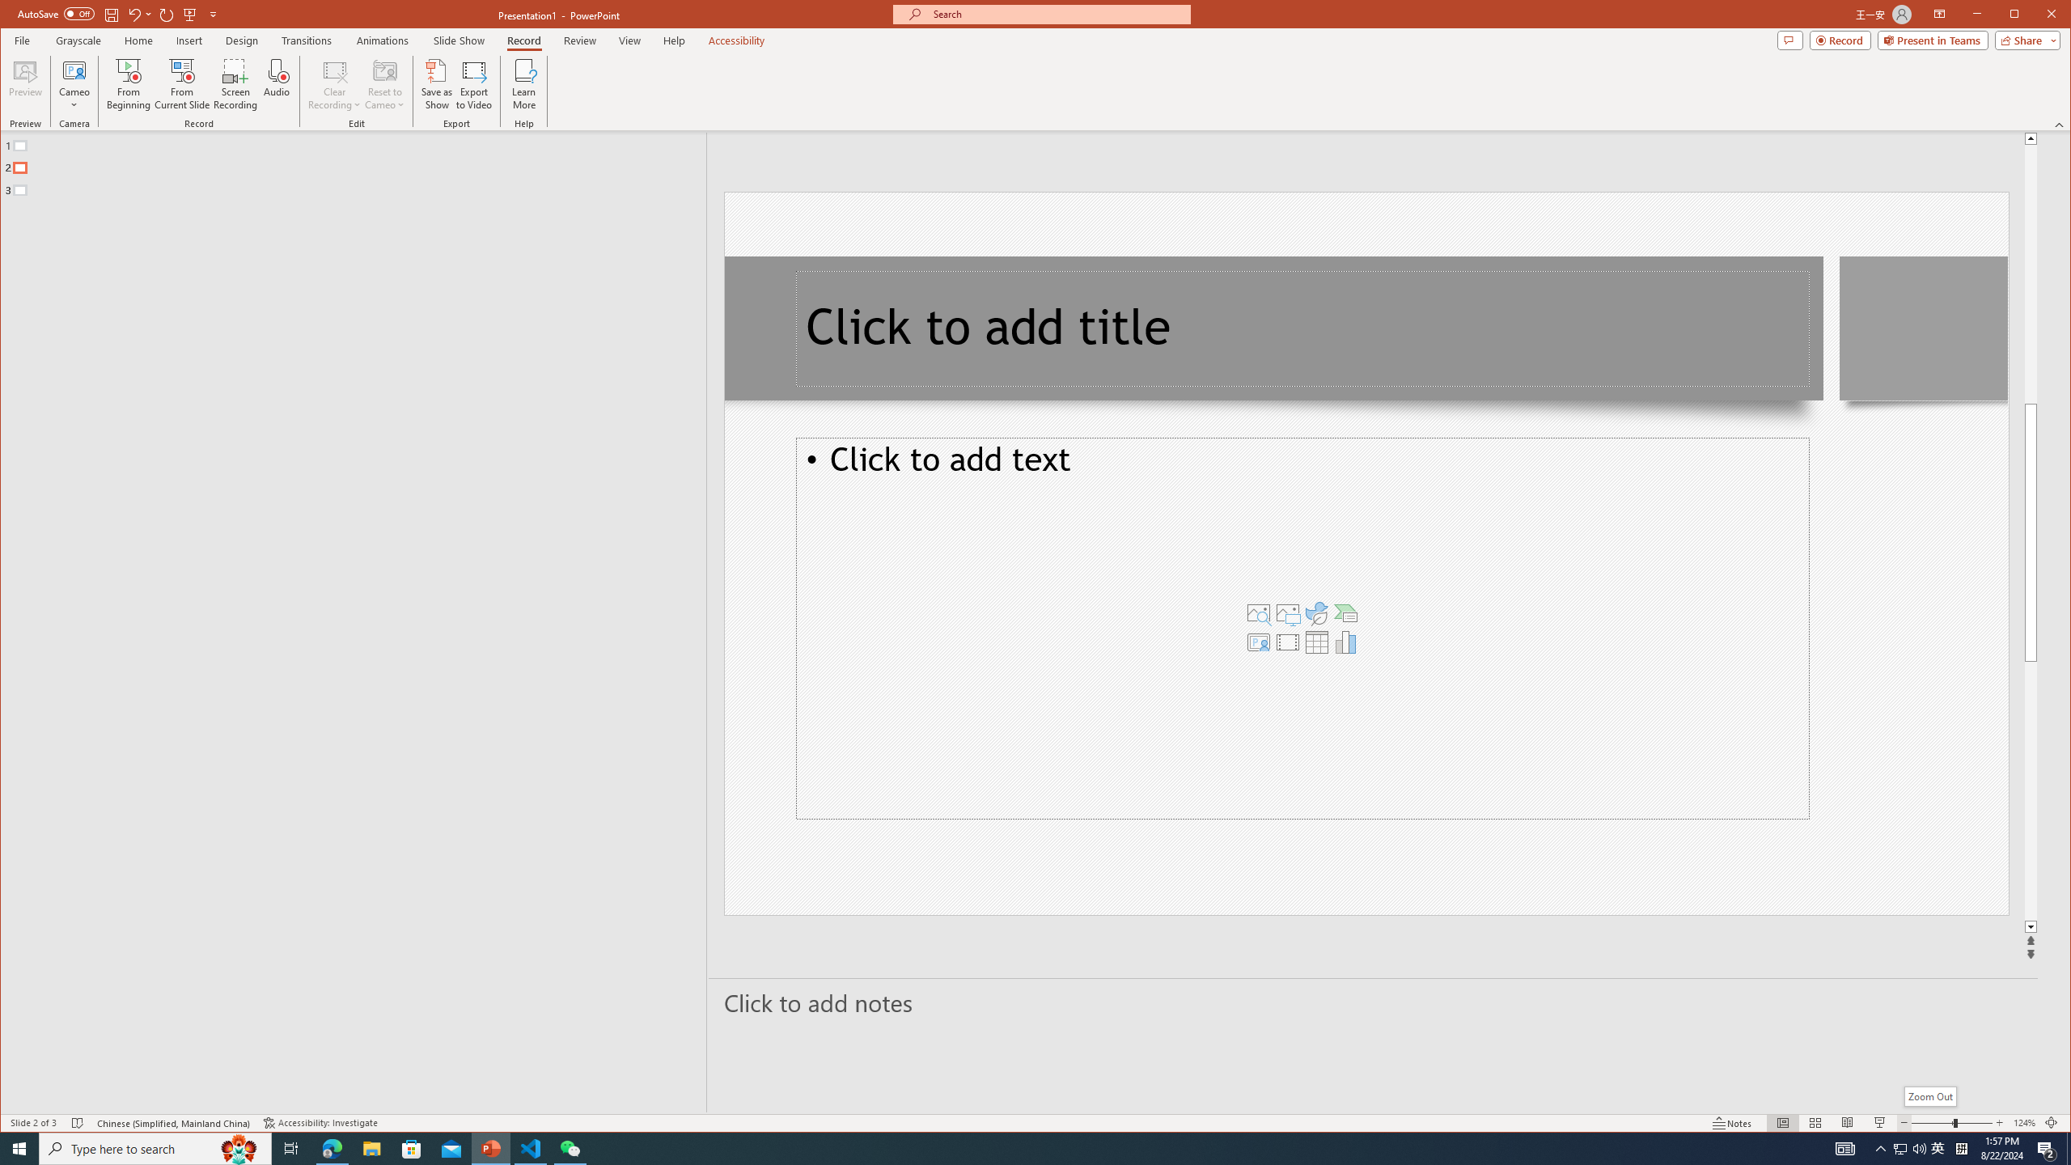 The image size is (2071, 1165). I want to click on Microsoft Edge - 1 running window, so click(332, 1149).